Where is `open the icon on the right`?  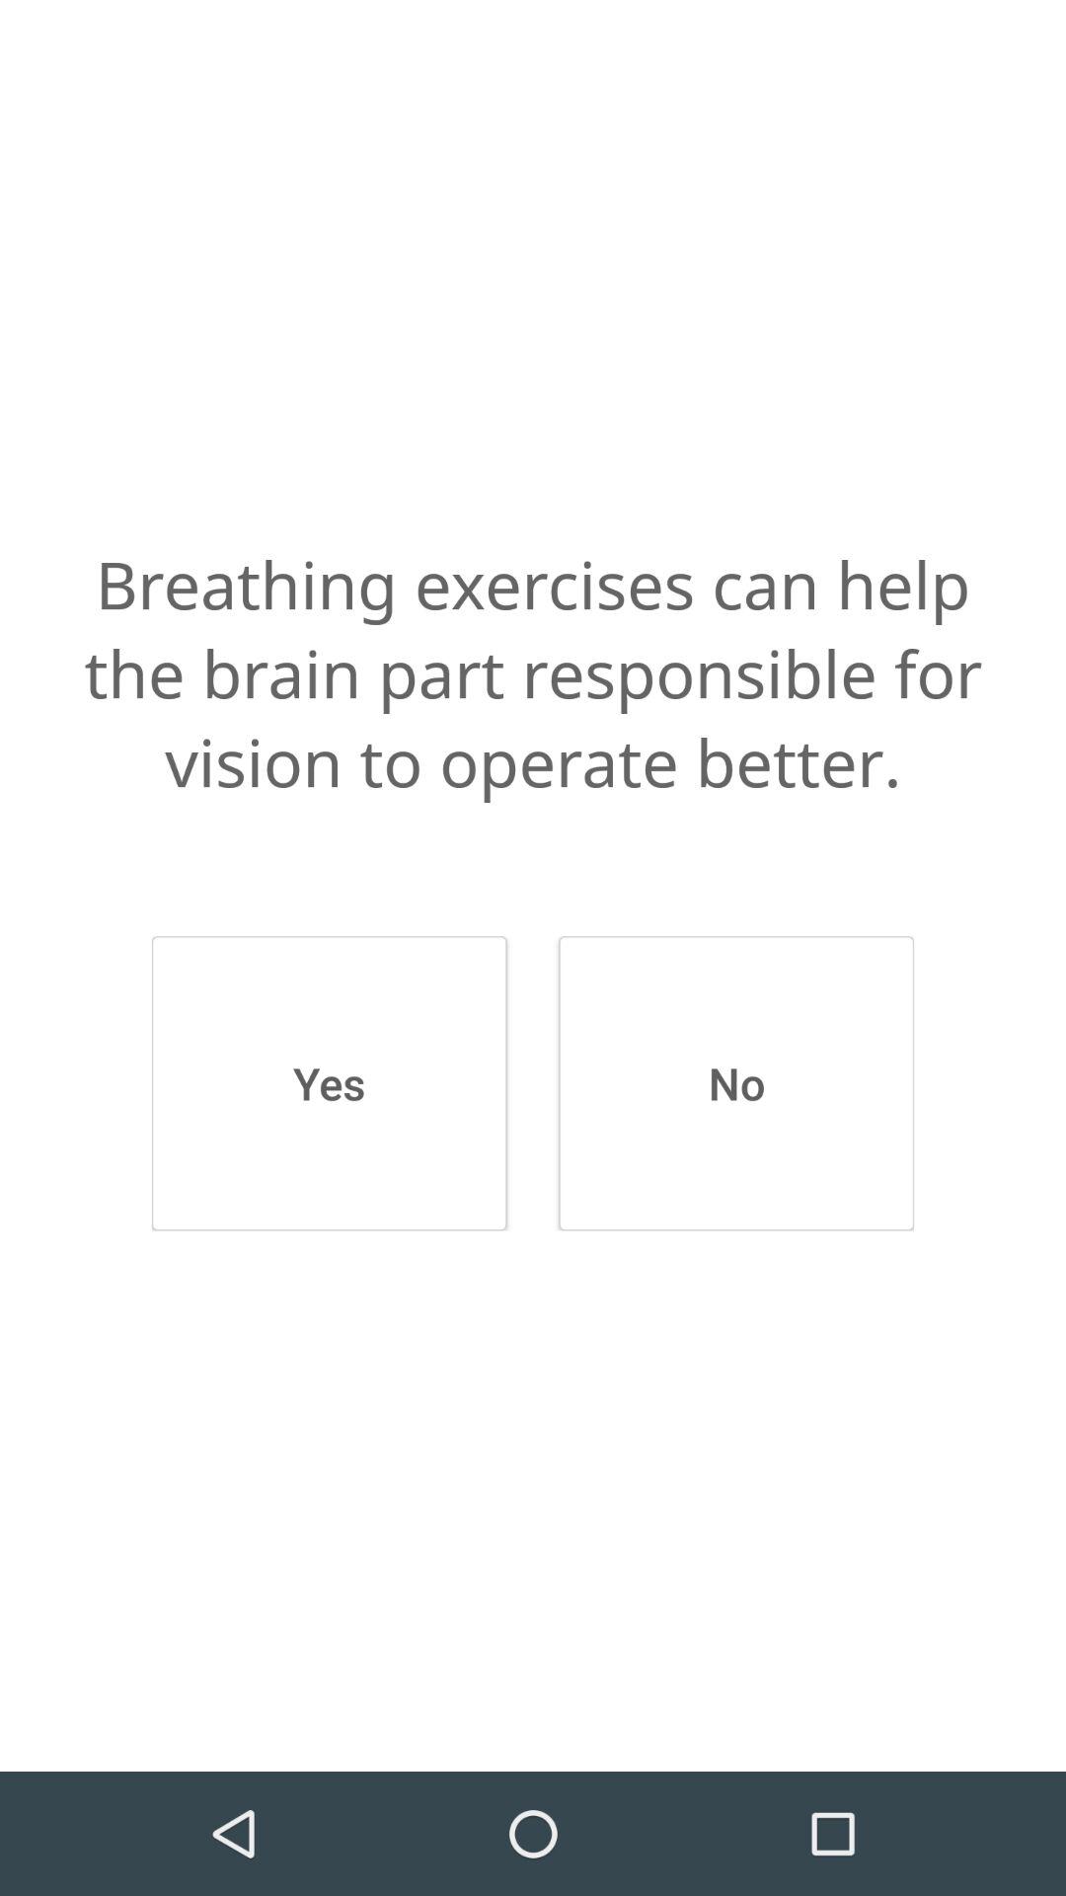 open the icon on the right is located at coordinates (736, 1083).